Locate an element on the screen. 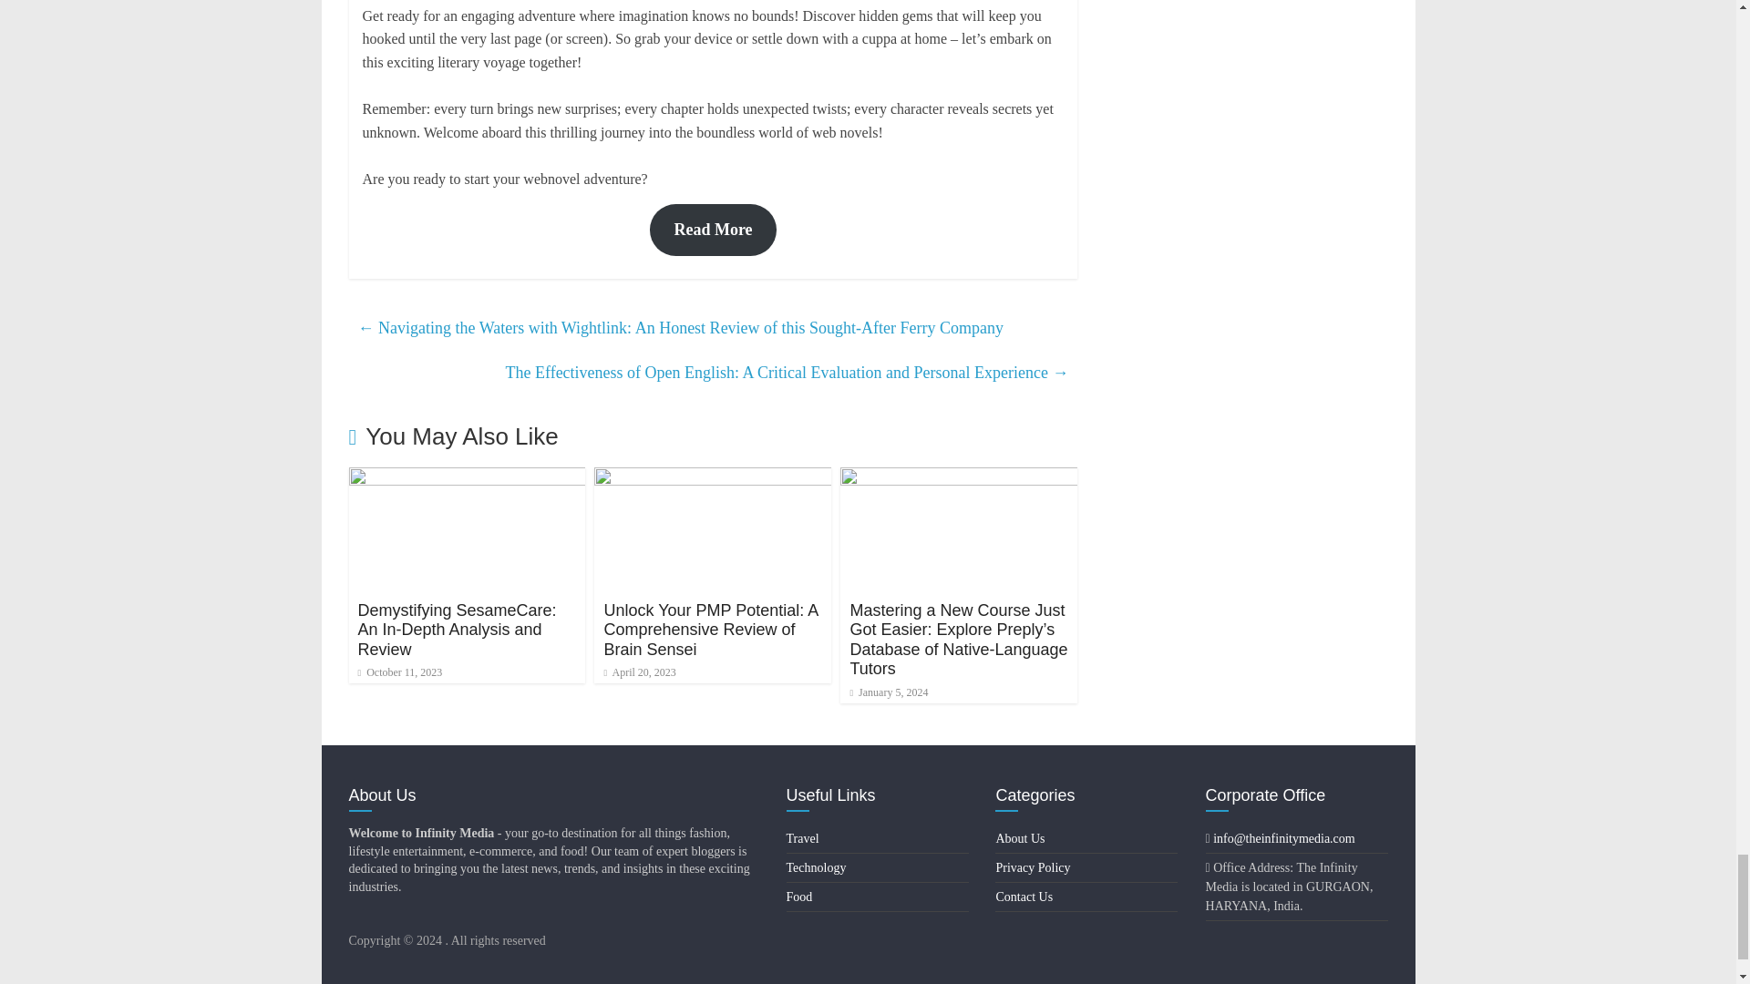  Demystifying SesameCare: An In-Depth Analysis and Review is located at coordinates (456, 629).